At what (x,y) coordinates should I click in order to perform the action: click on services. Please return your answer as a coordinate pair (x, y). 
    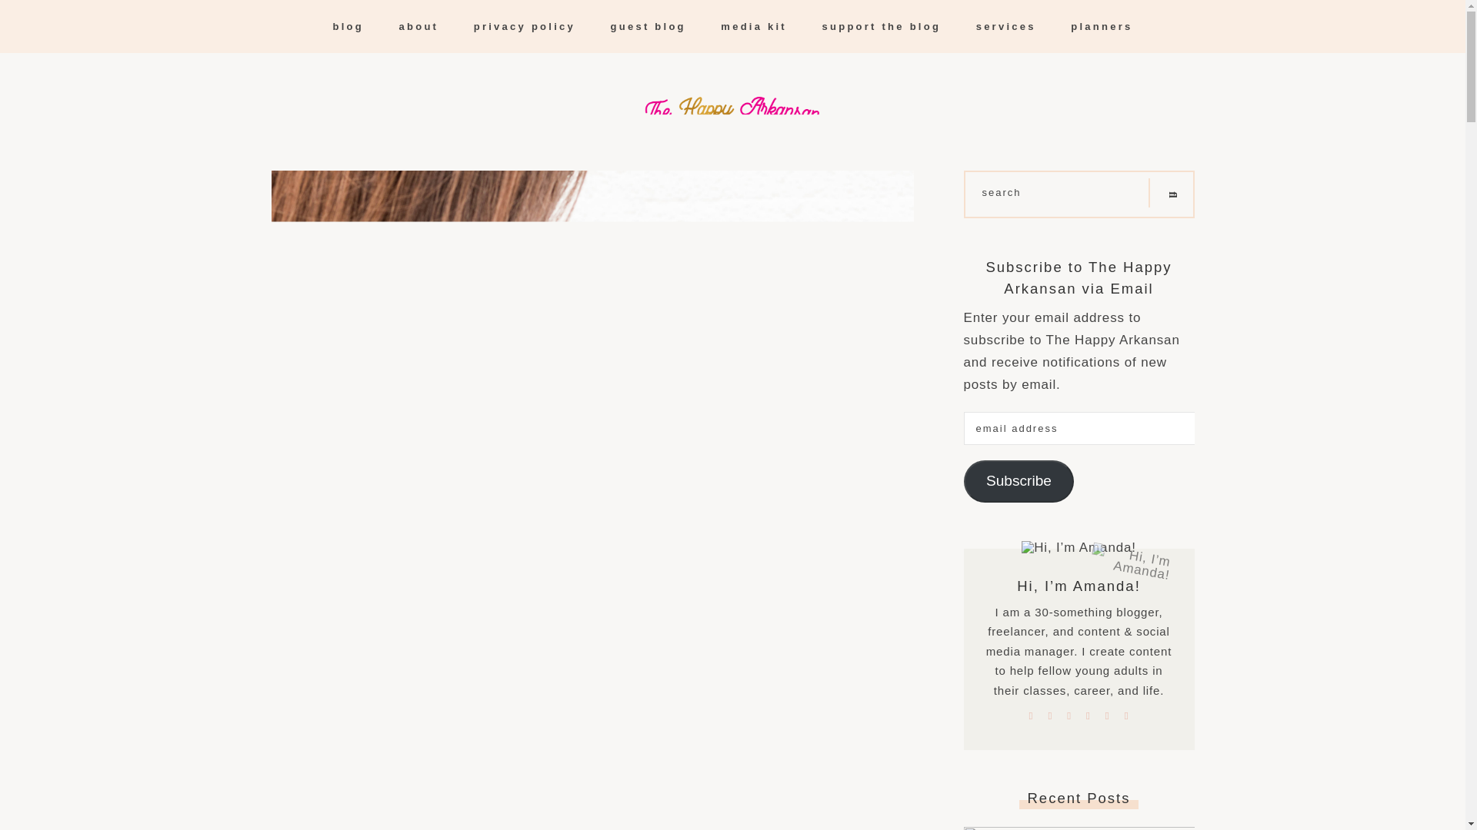
    Looking at the image, I should click on (1006, 26).